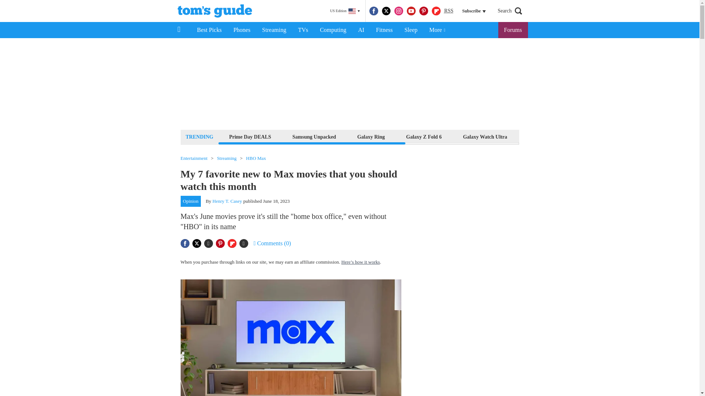 The height and width of the screenshot is (396, 705). What do you see at coordinates (345, 11) in the screenshot?
I see `US Edition` at bounding box center [345, 11].